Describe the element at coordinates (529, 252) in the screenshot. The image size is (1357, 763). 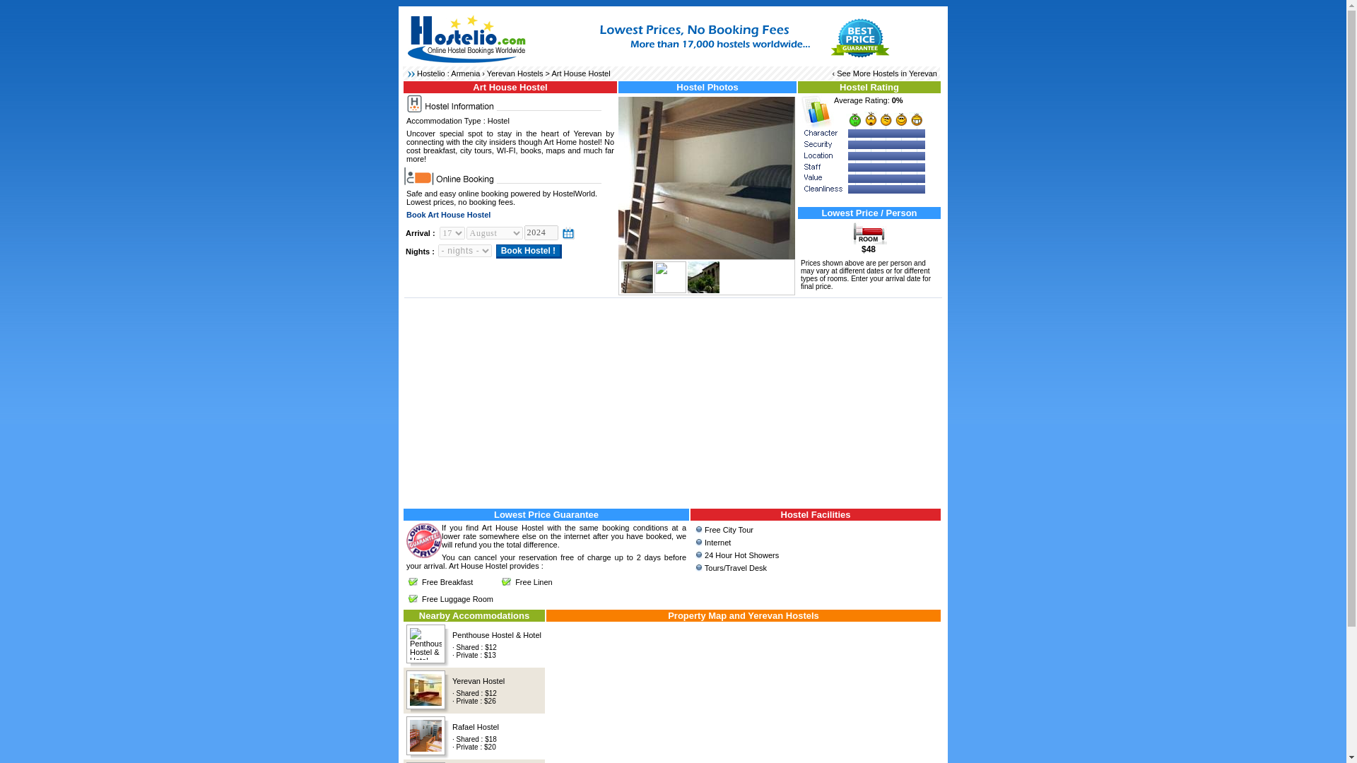
I see `Book Hostel !` at that location.